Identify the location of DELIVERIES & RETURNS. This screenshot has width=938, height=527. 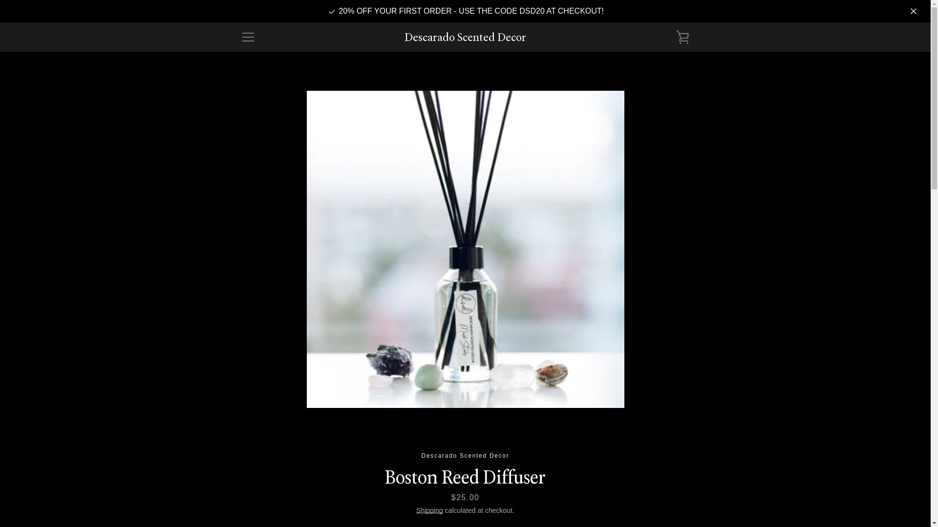
(280, 448).